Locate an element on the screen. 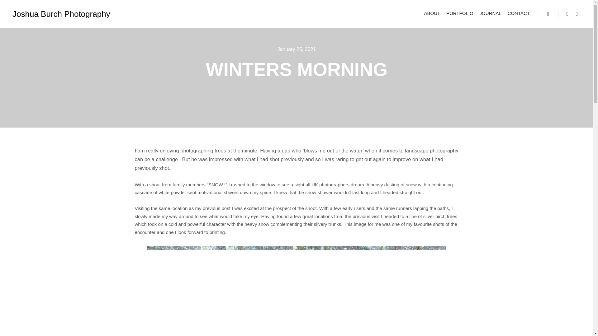  Joshua Burch Photography is located at coordinates (44, 14).